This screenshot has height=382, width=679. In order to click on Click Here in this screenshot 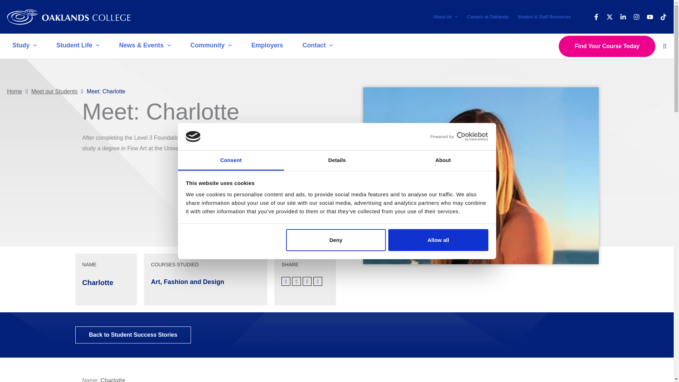, I will do `click(133, 335)`.